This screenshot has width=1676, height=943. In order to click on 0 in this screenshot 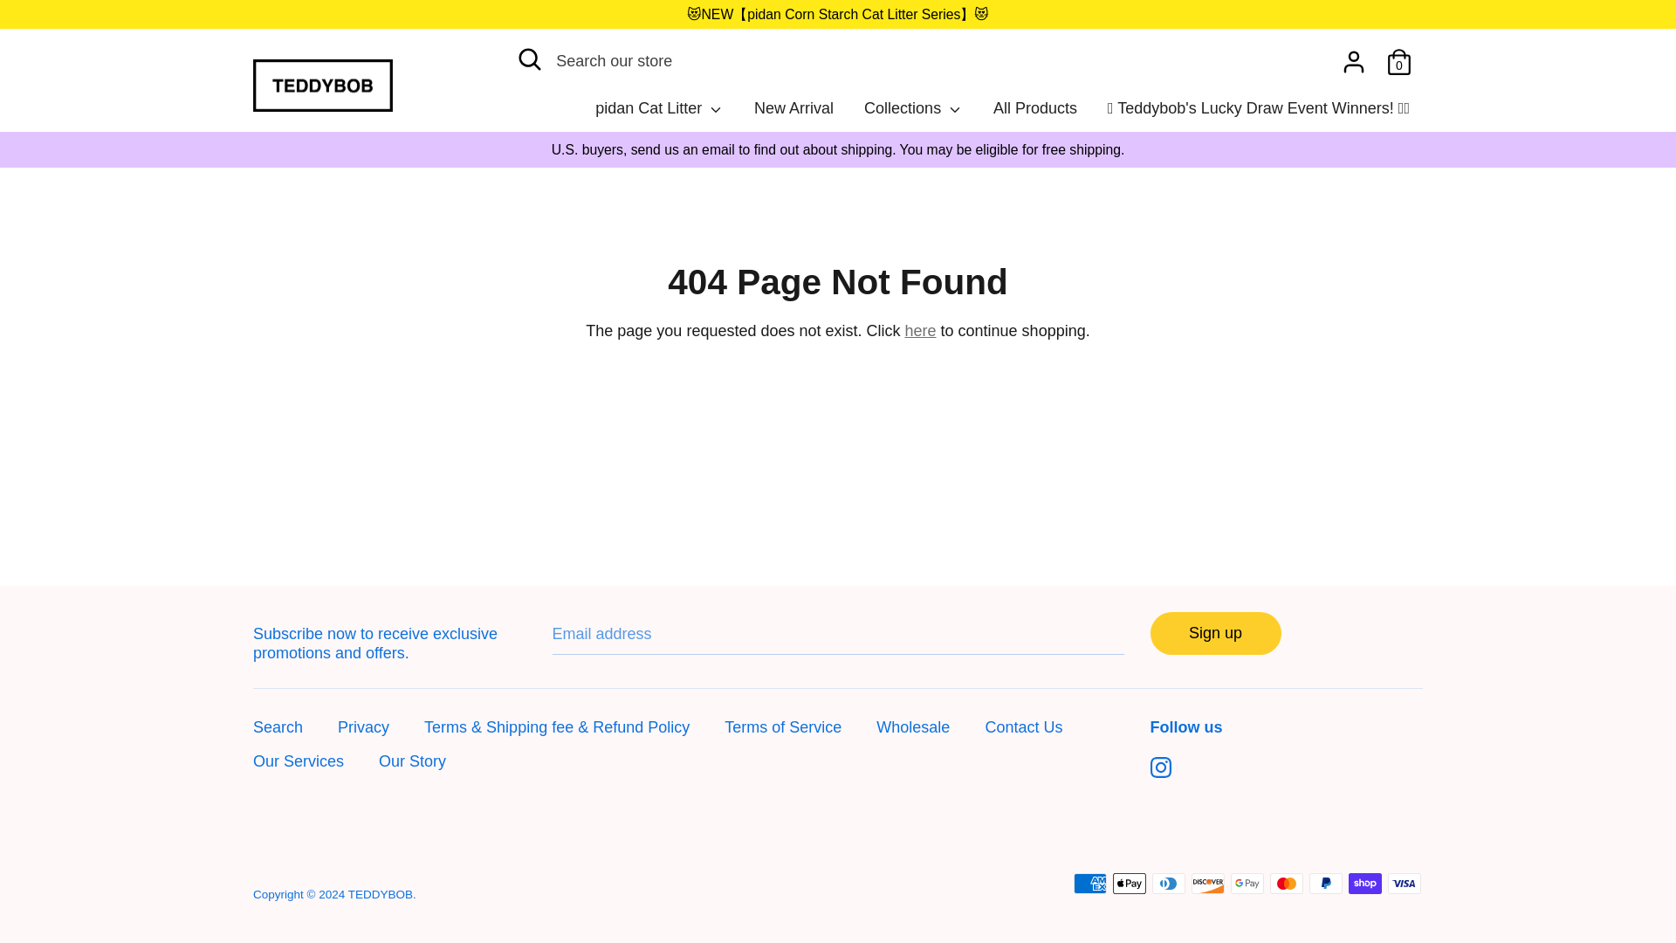, I will do `click(1398, 56)`.